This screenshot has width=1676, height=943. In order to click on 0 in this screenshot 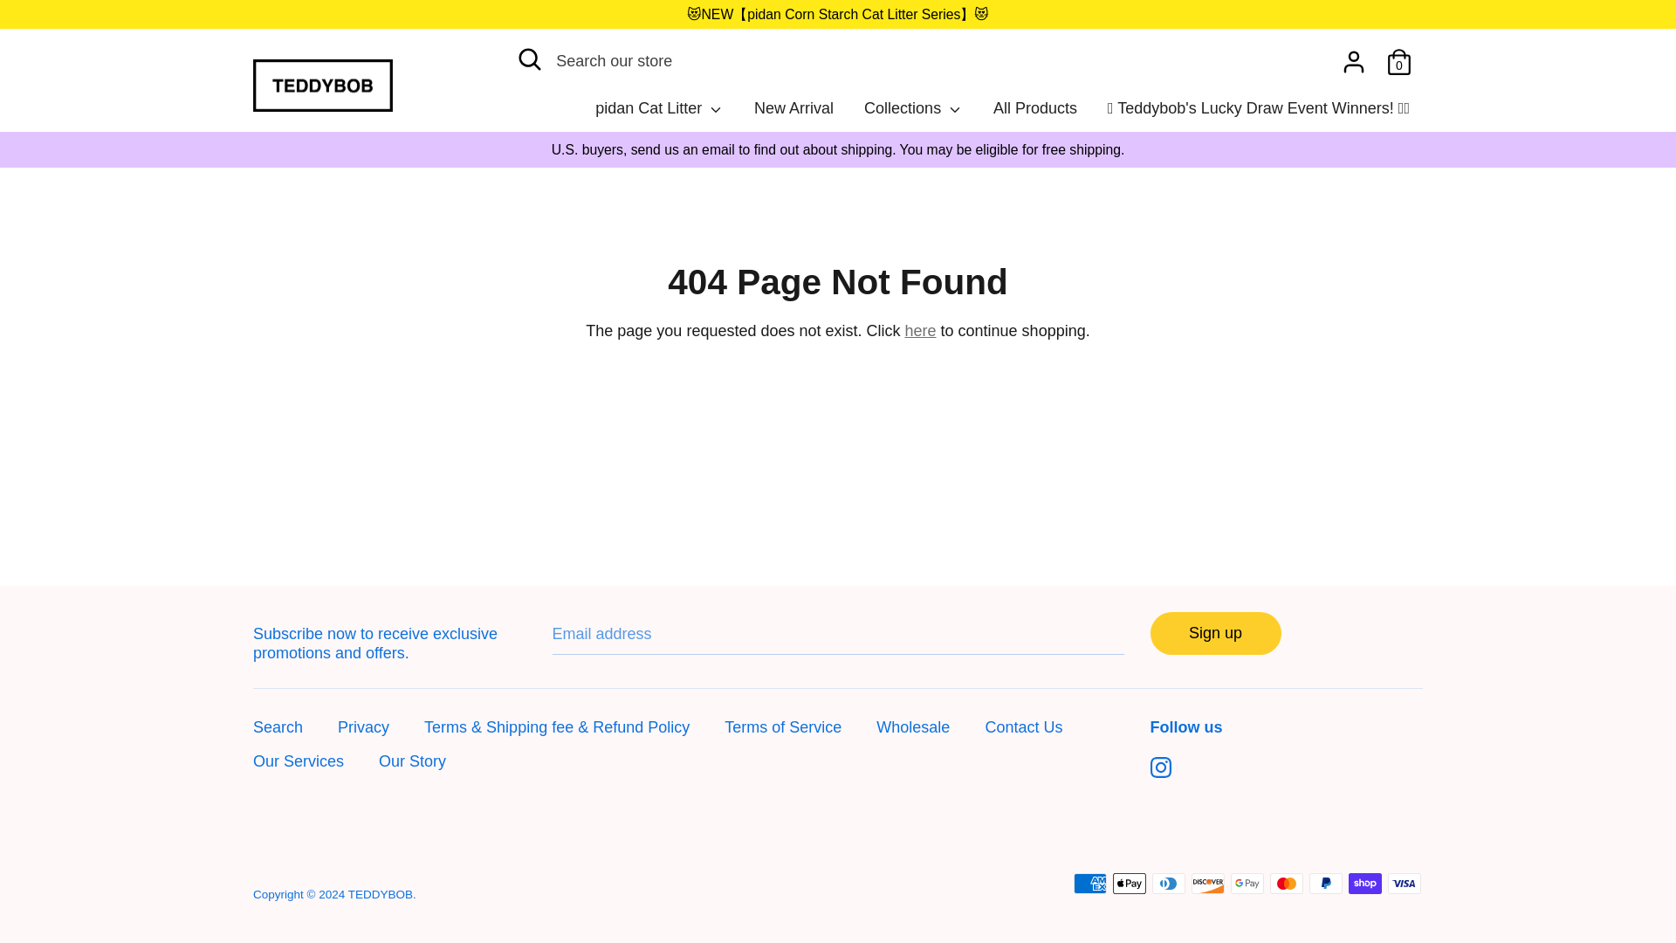, I will do `click(1398, 56)`.